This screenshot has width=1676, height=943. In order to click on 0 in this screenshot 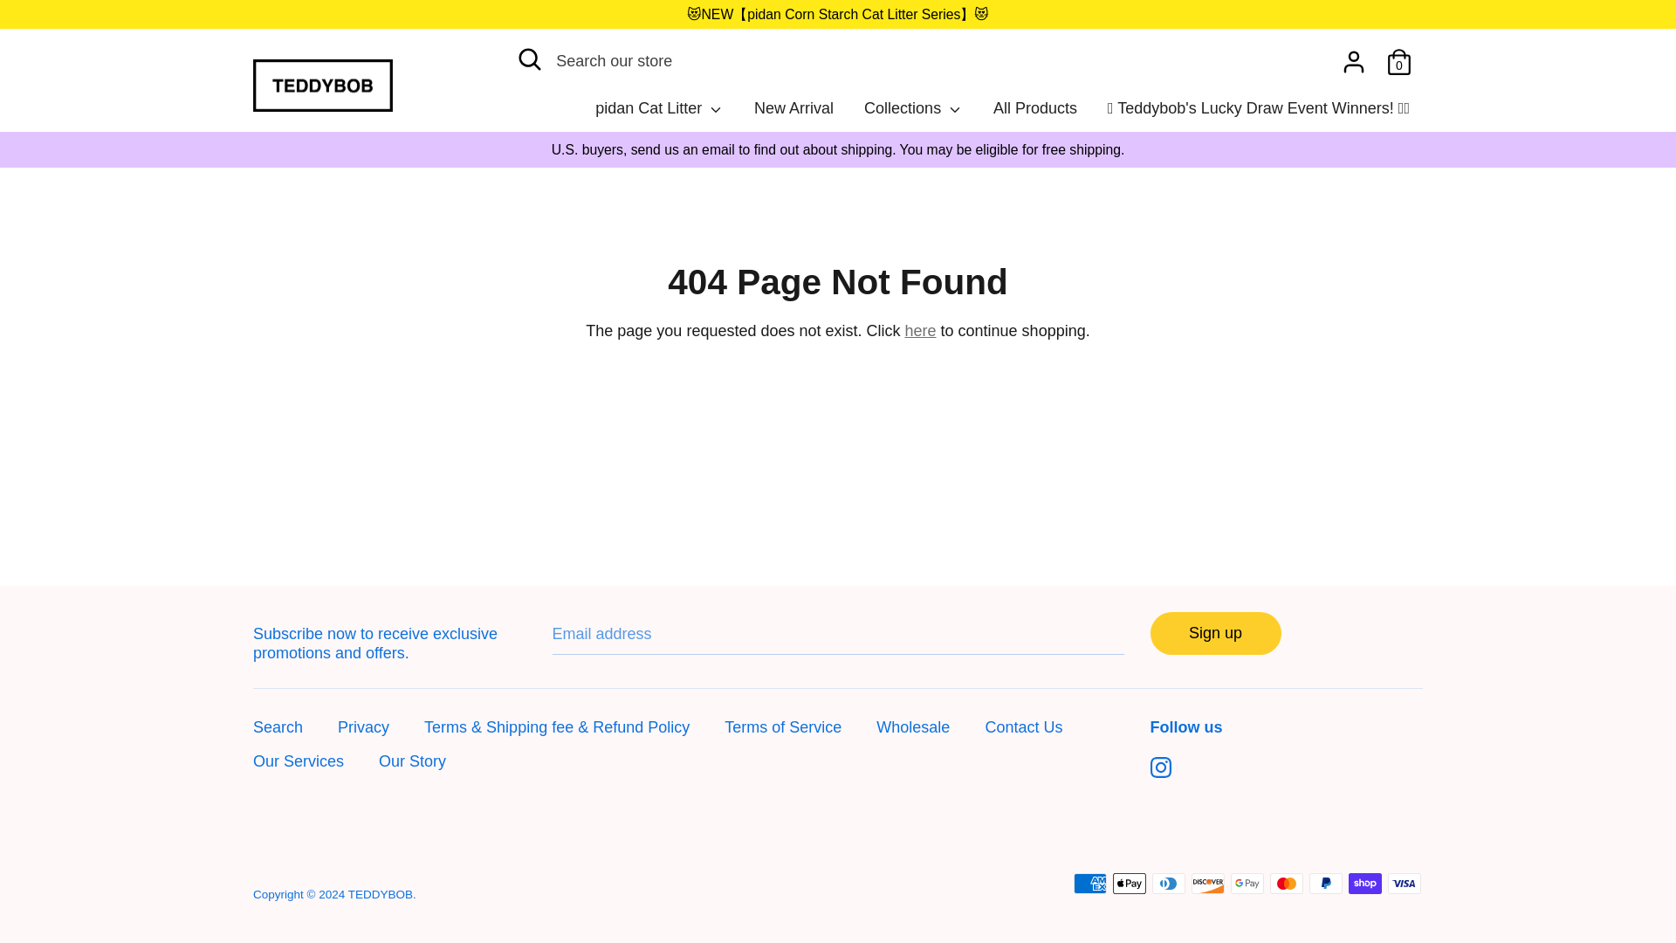, I will do `click(1398, 56)`.